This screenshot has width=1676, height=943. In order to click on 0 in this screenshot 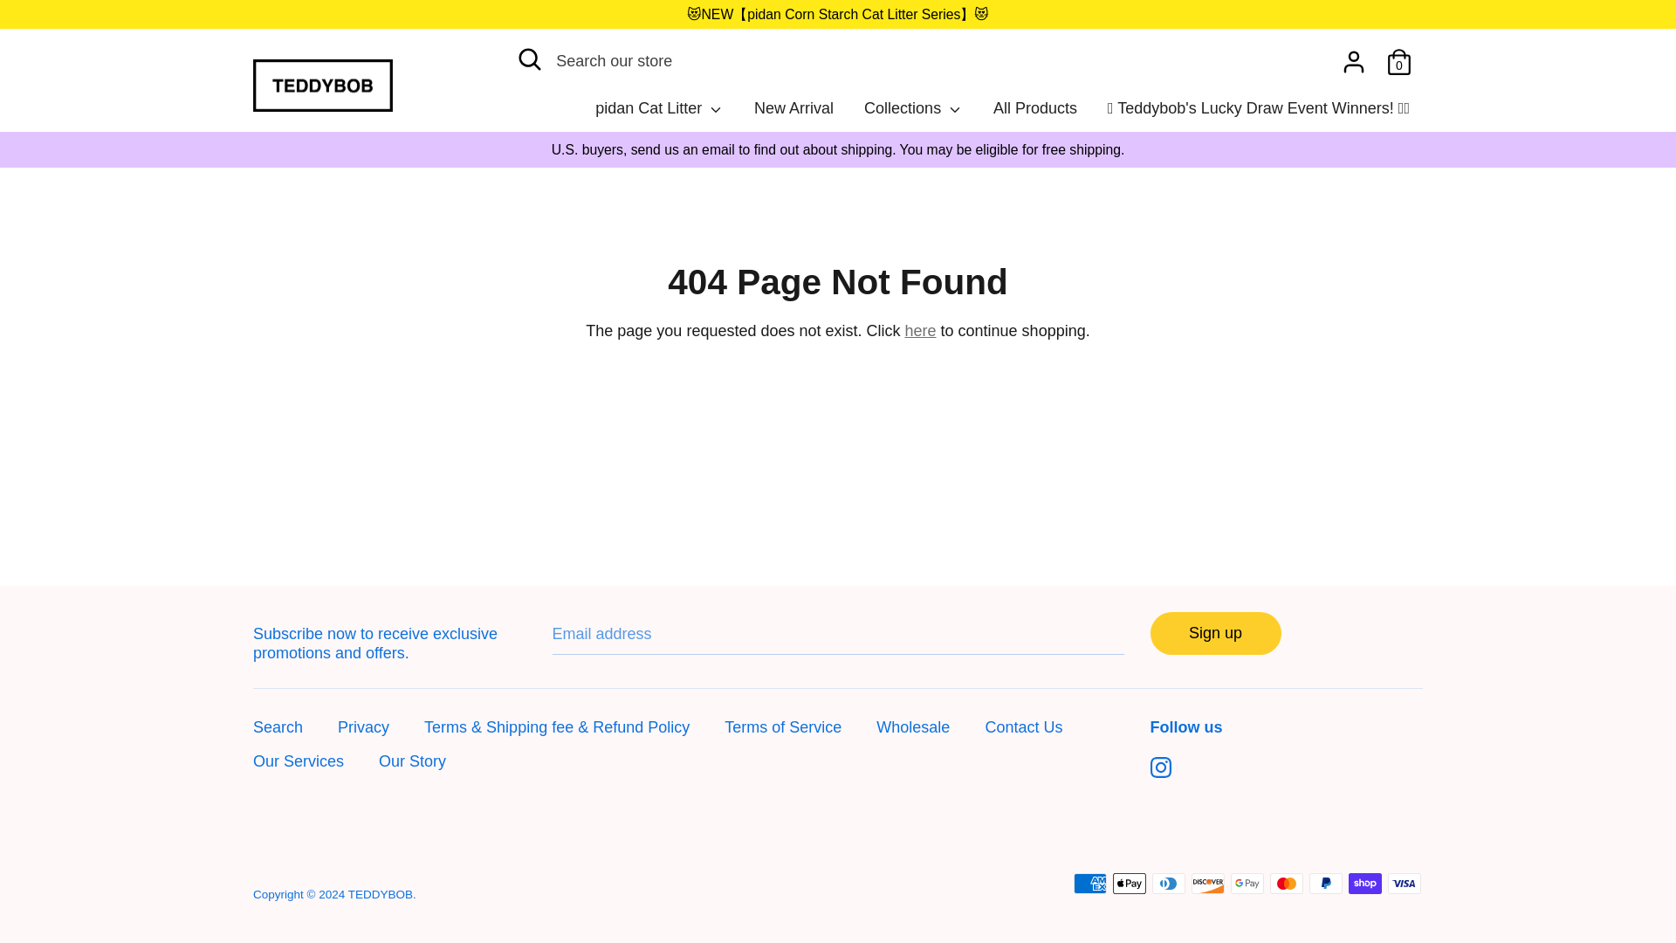, I will do `click(1398, 56)`.